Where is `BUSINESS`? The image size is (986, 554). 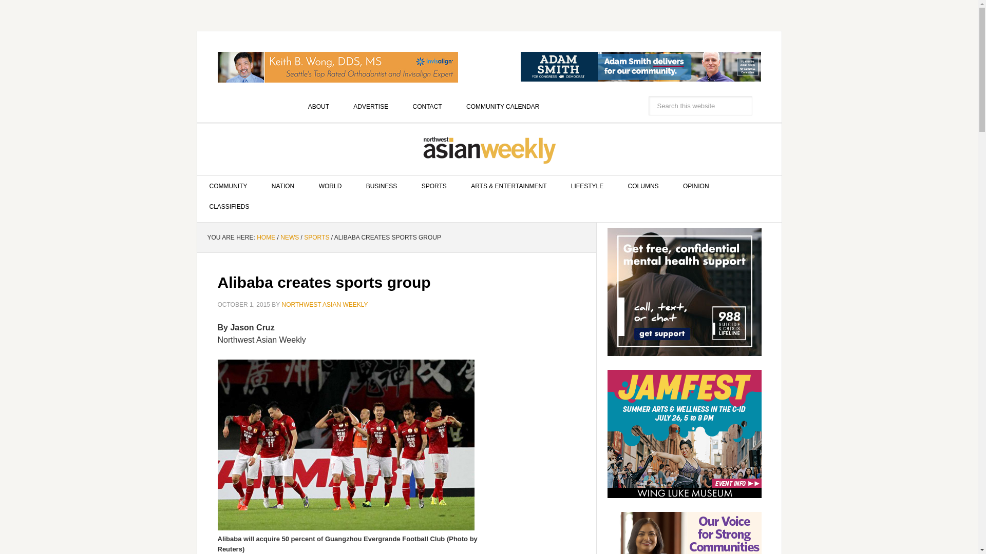 BUSINESS is located at coordinates (382, 186).